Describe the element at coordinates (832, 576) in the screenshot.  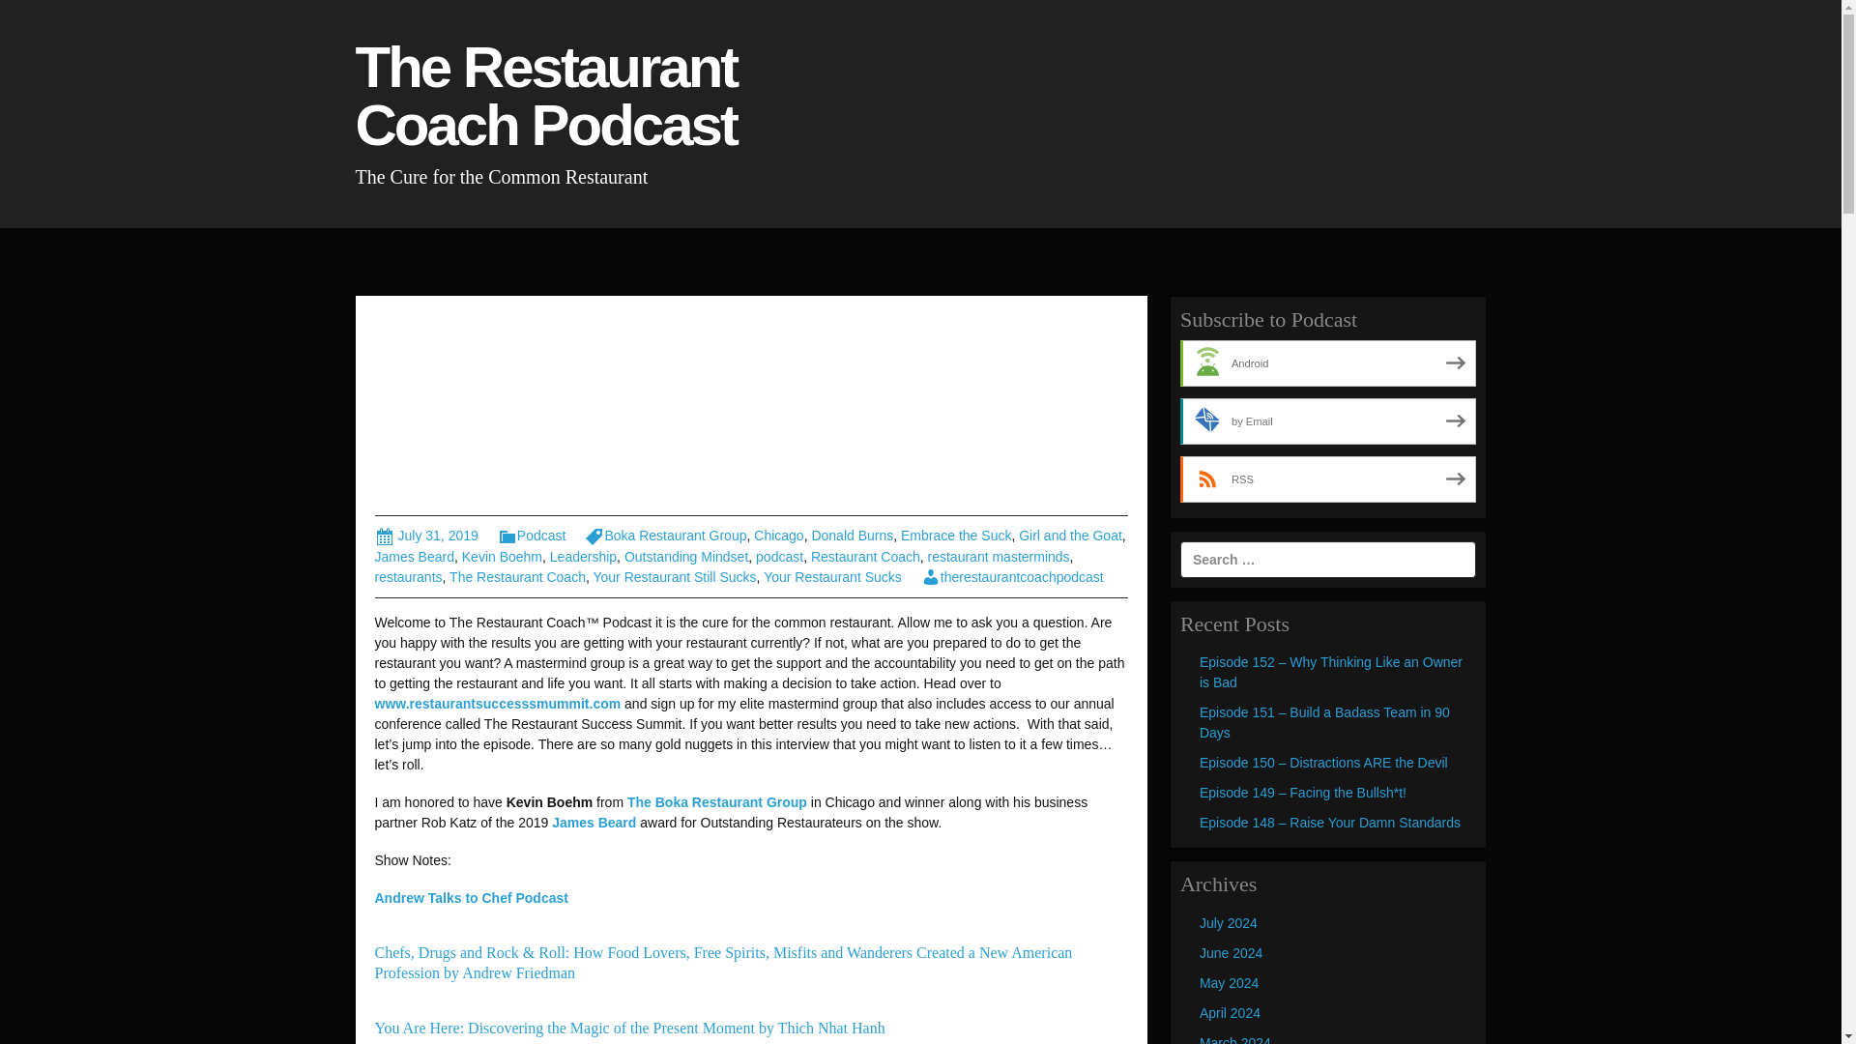
I see `Your Restaurant Sucks` at that location.